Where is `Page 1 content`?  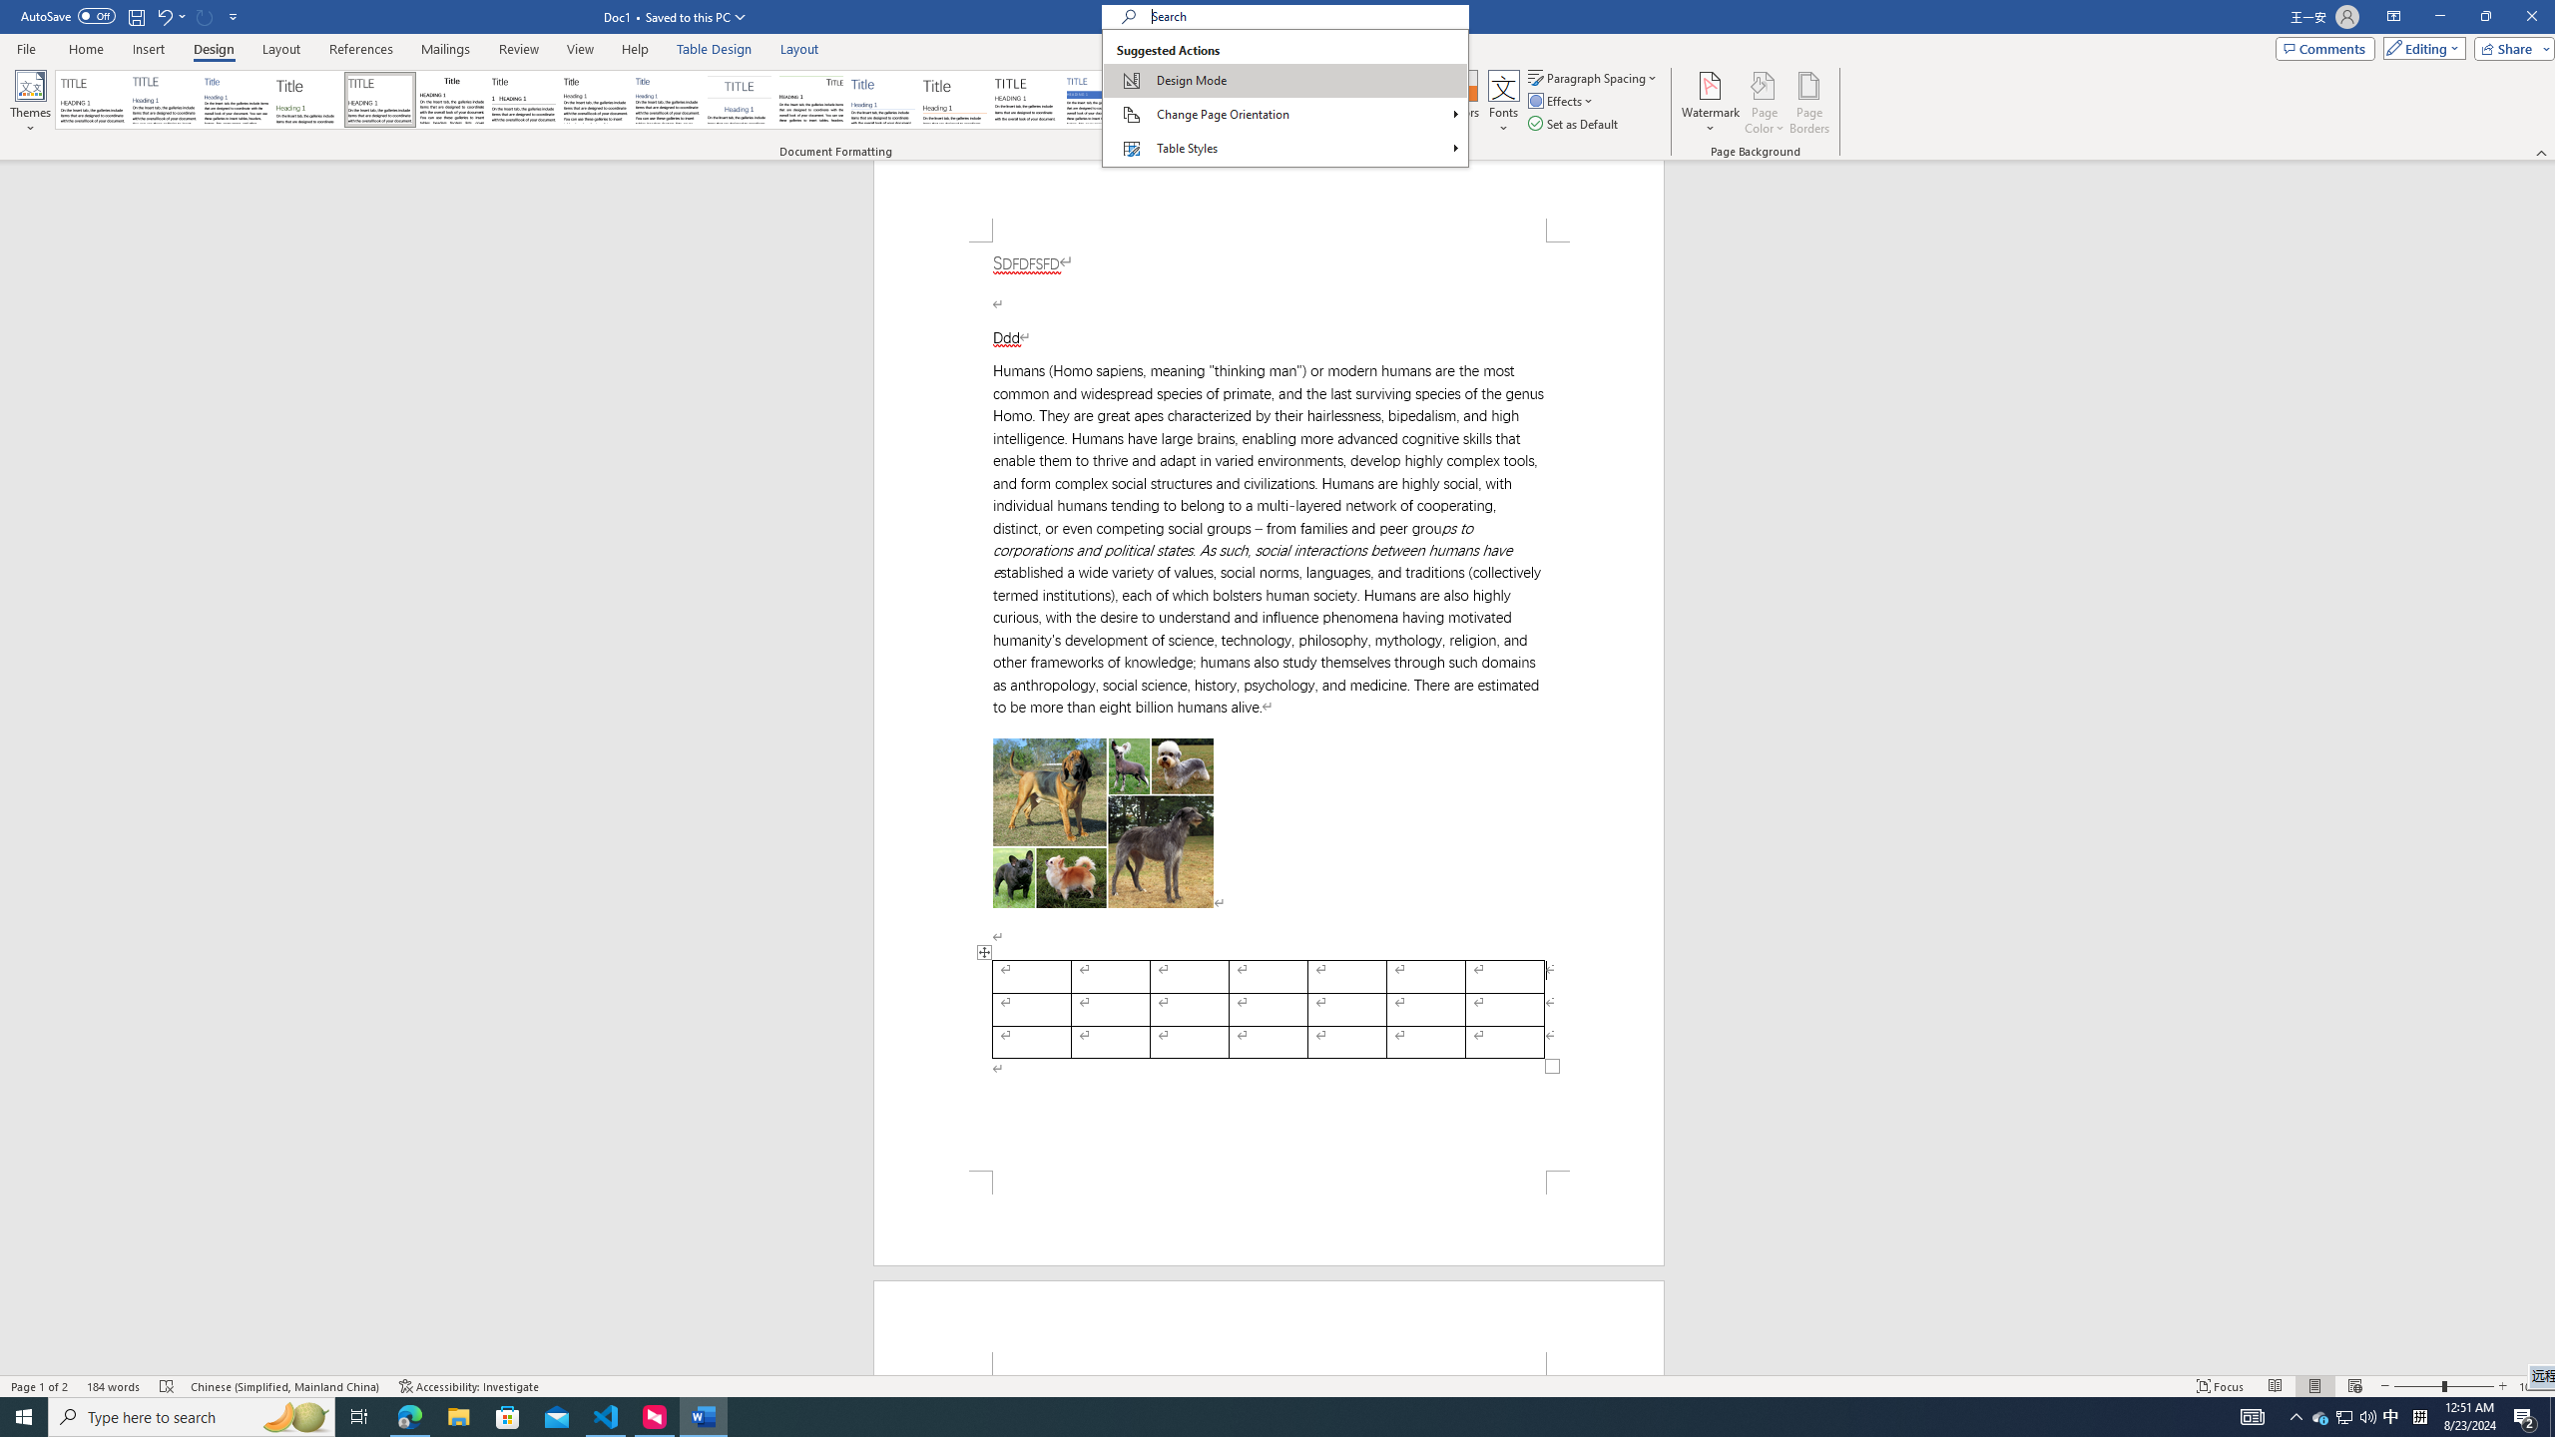
Page 1 content is located at coordinates (1270, 707).